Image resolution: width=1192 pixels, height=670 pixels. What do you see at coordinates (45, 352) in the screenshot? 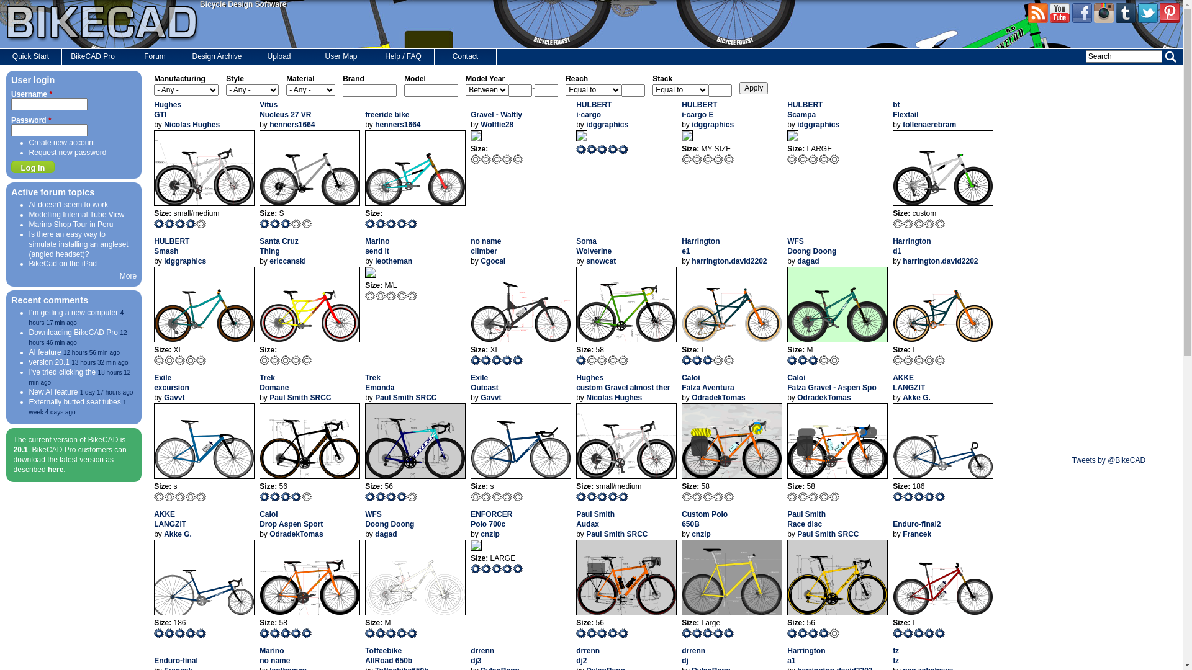
I see `AI feature` at bounding box center [45, 352].